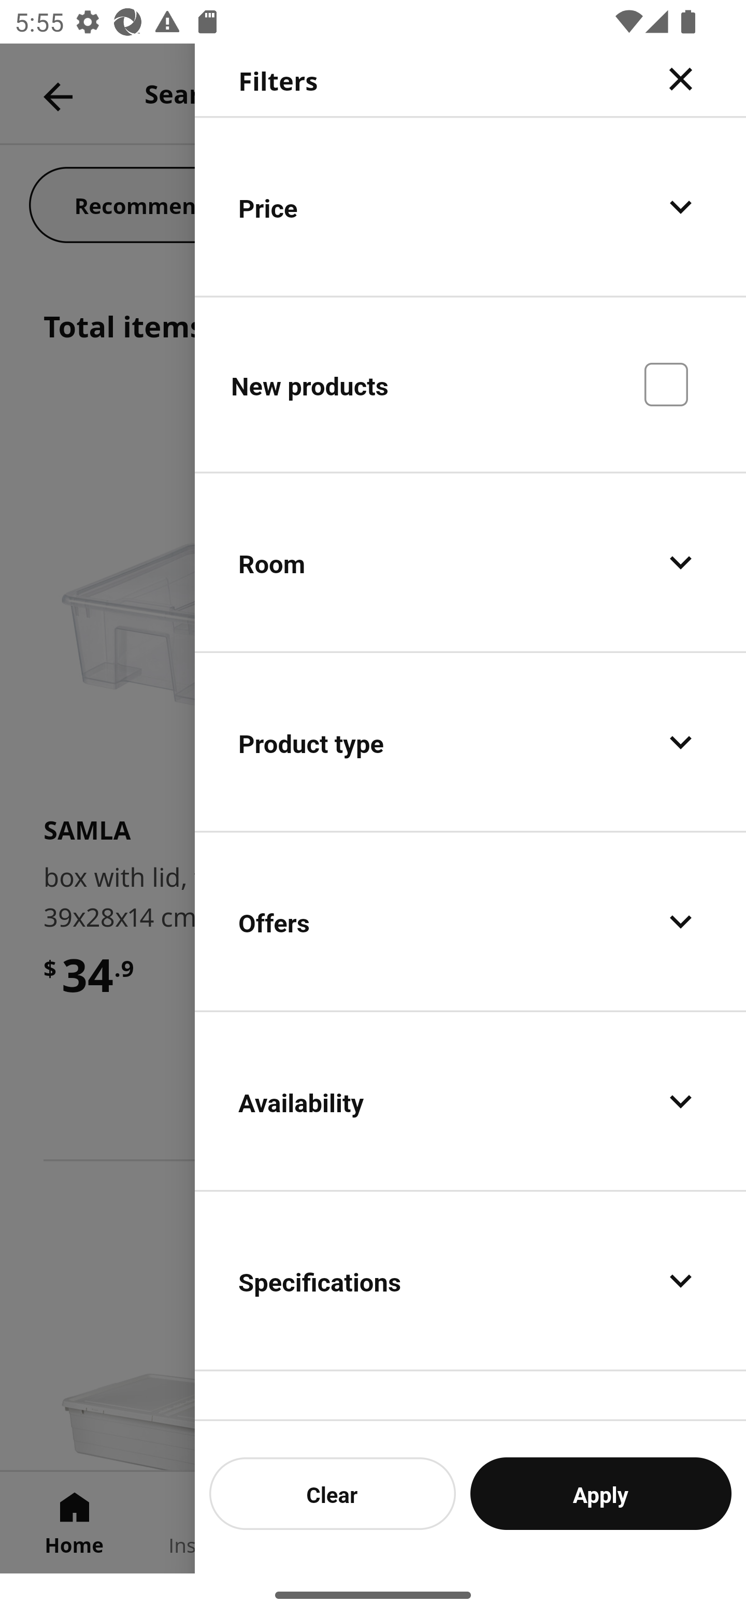  What do you see at coordinates (470, 1280) in the screenshot?
I see `Specifications` at bounding box center [470, 1280].